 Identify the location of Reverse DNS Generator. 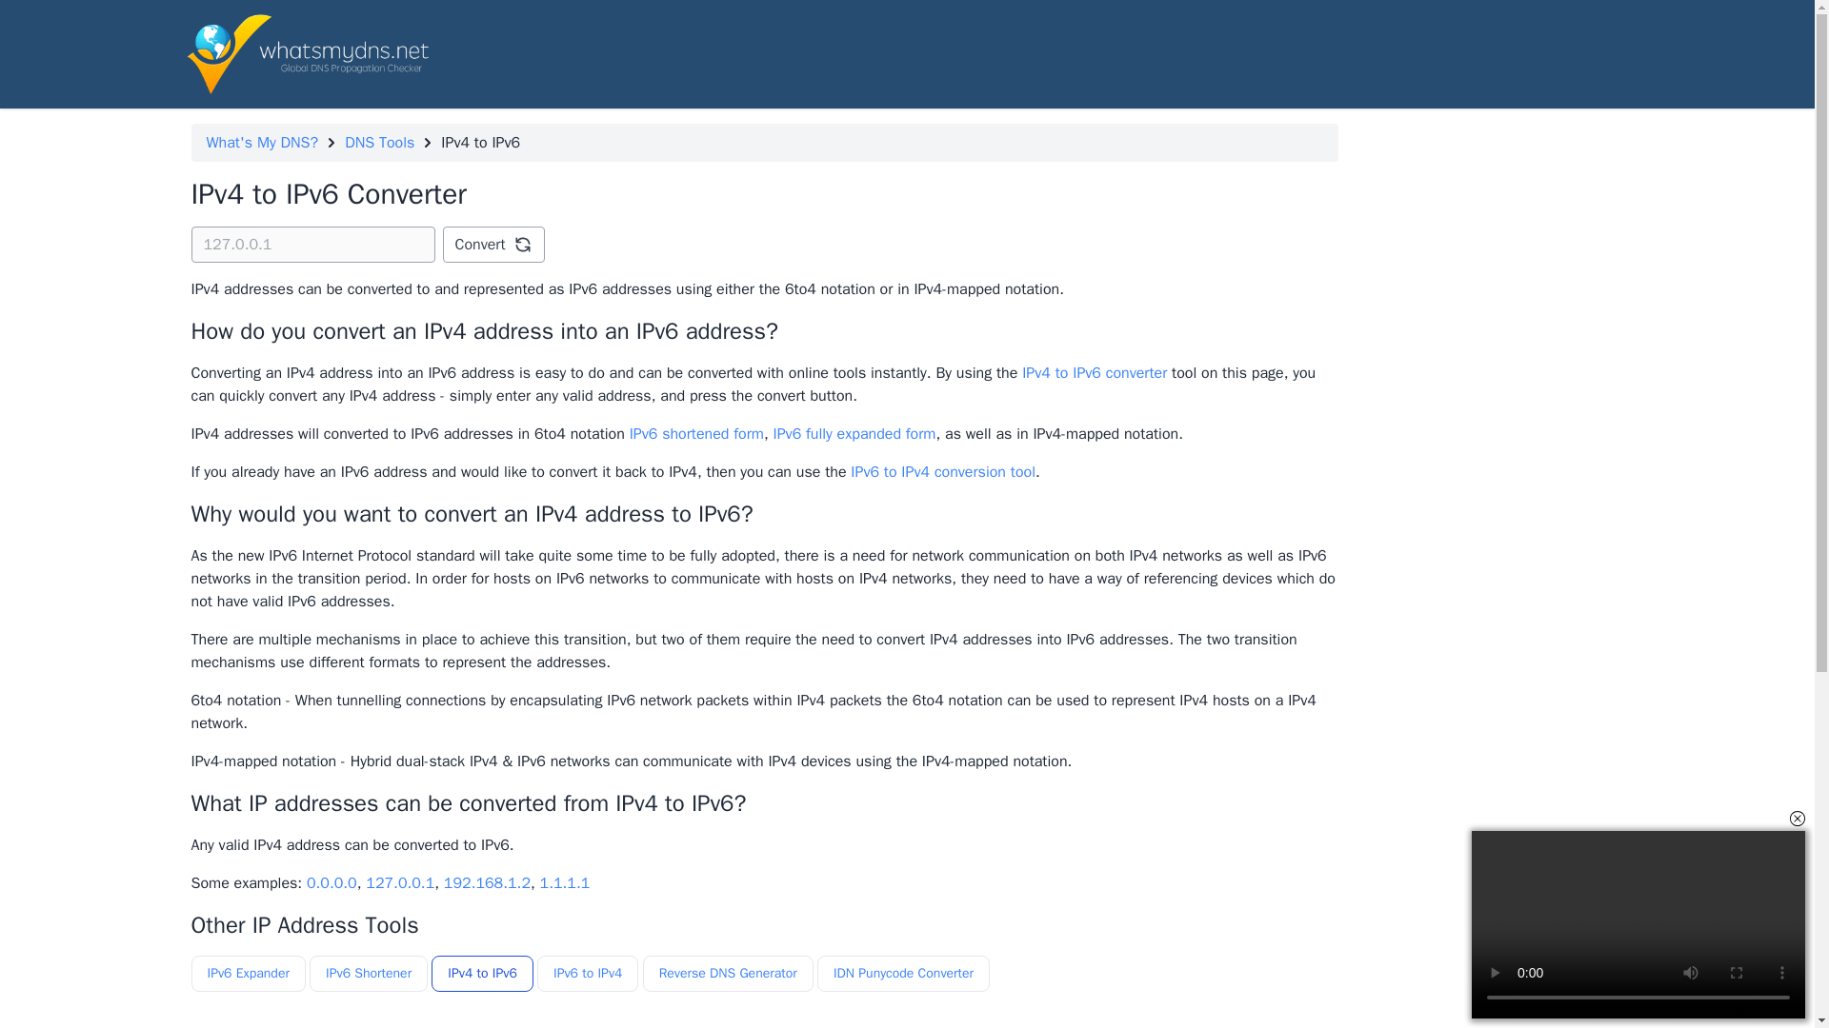
(728, 974).